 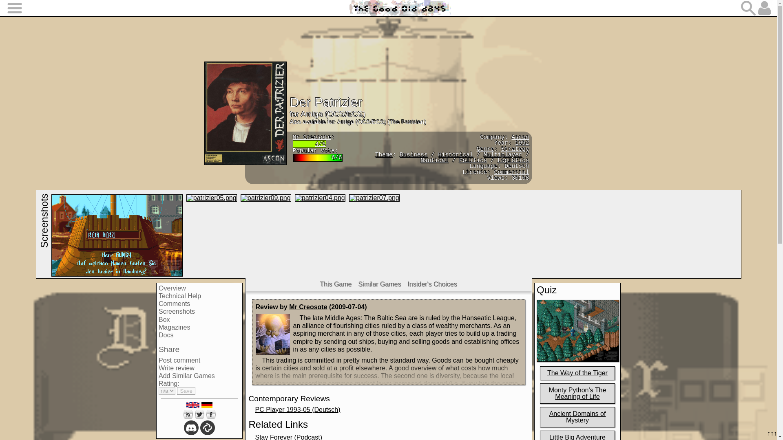 What do you see at coordinates (513, 160) in the screenshot?
I see `Logistics` at bounding box center [513, 160].